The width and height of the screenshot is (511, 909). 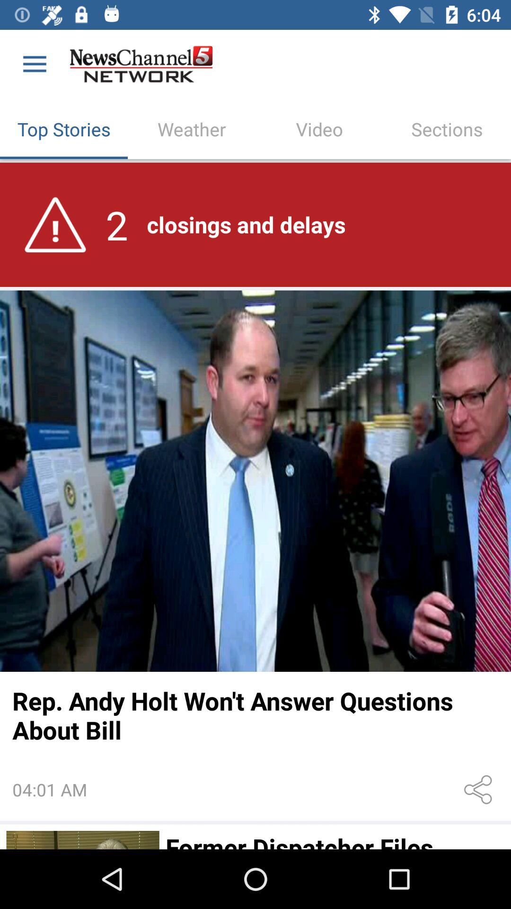 I want to click on turn off icon next to 04:01 am item, so click(x=480, y=790).